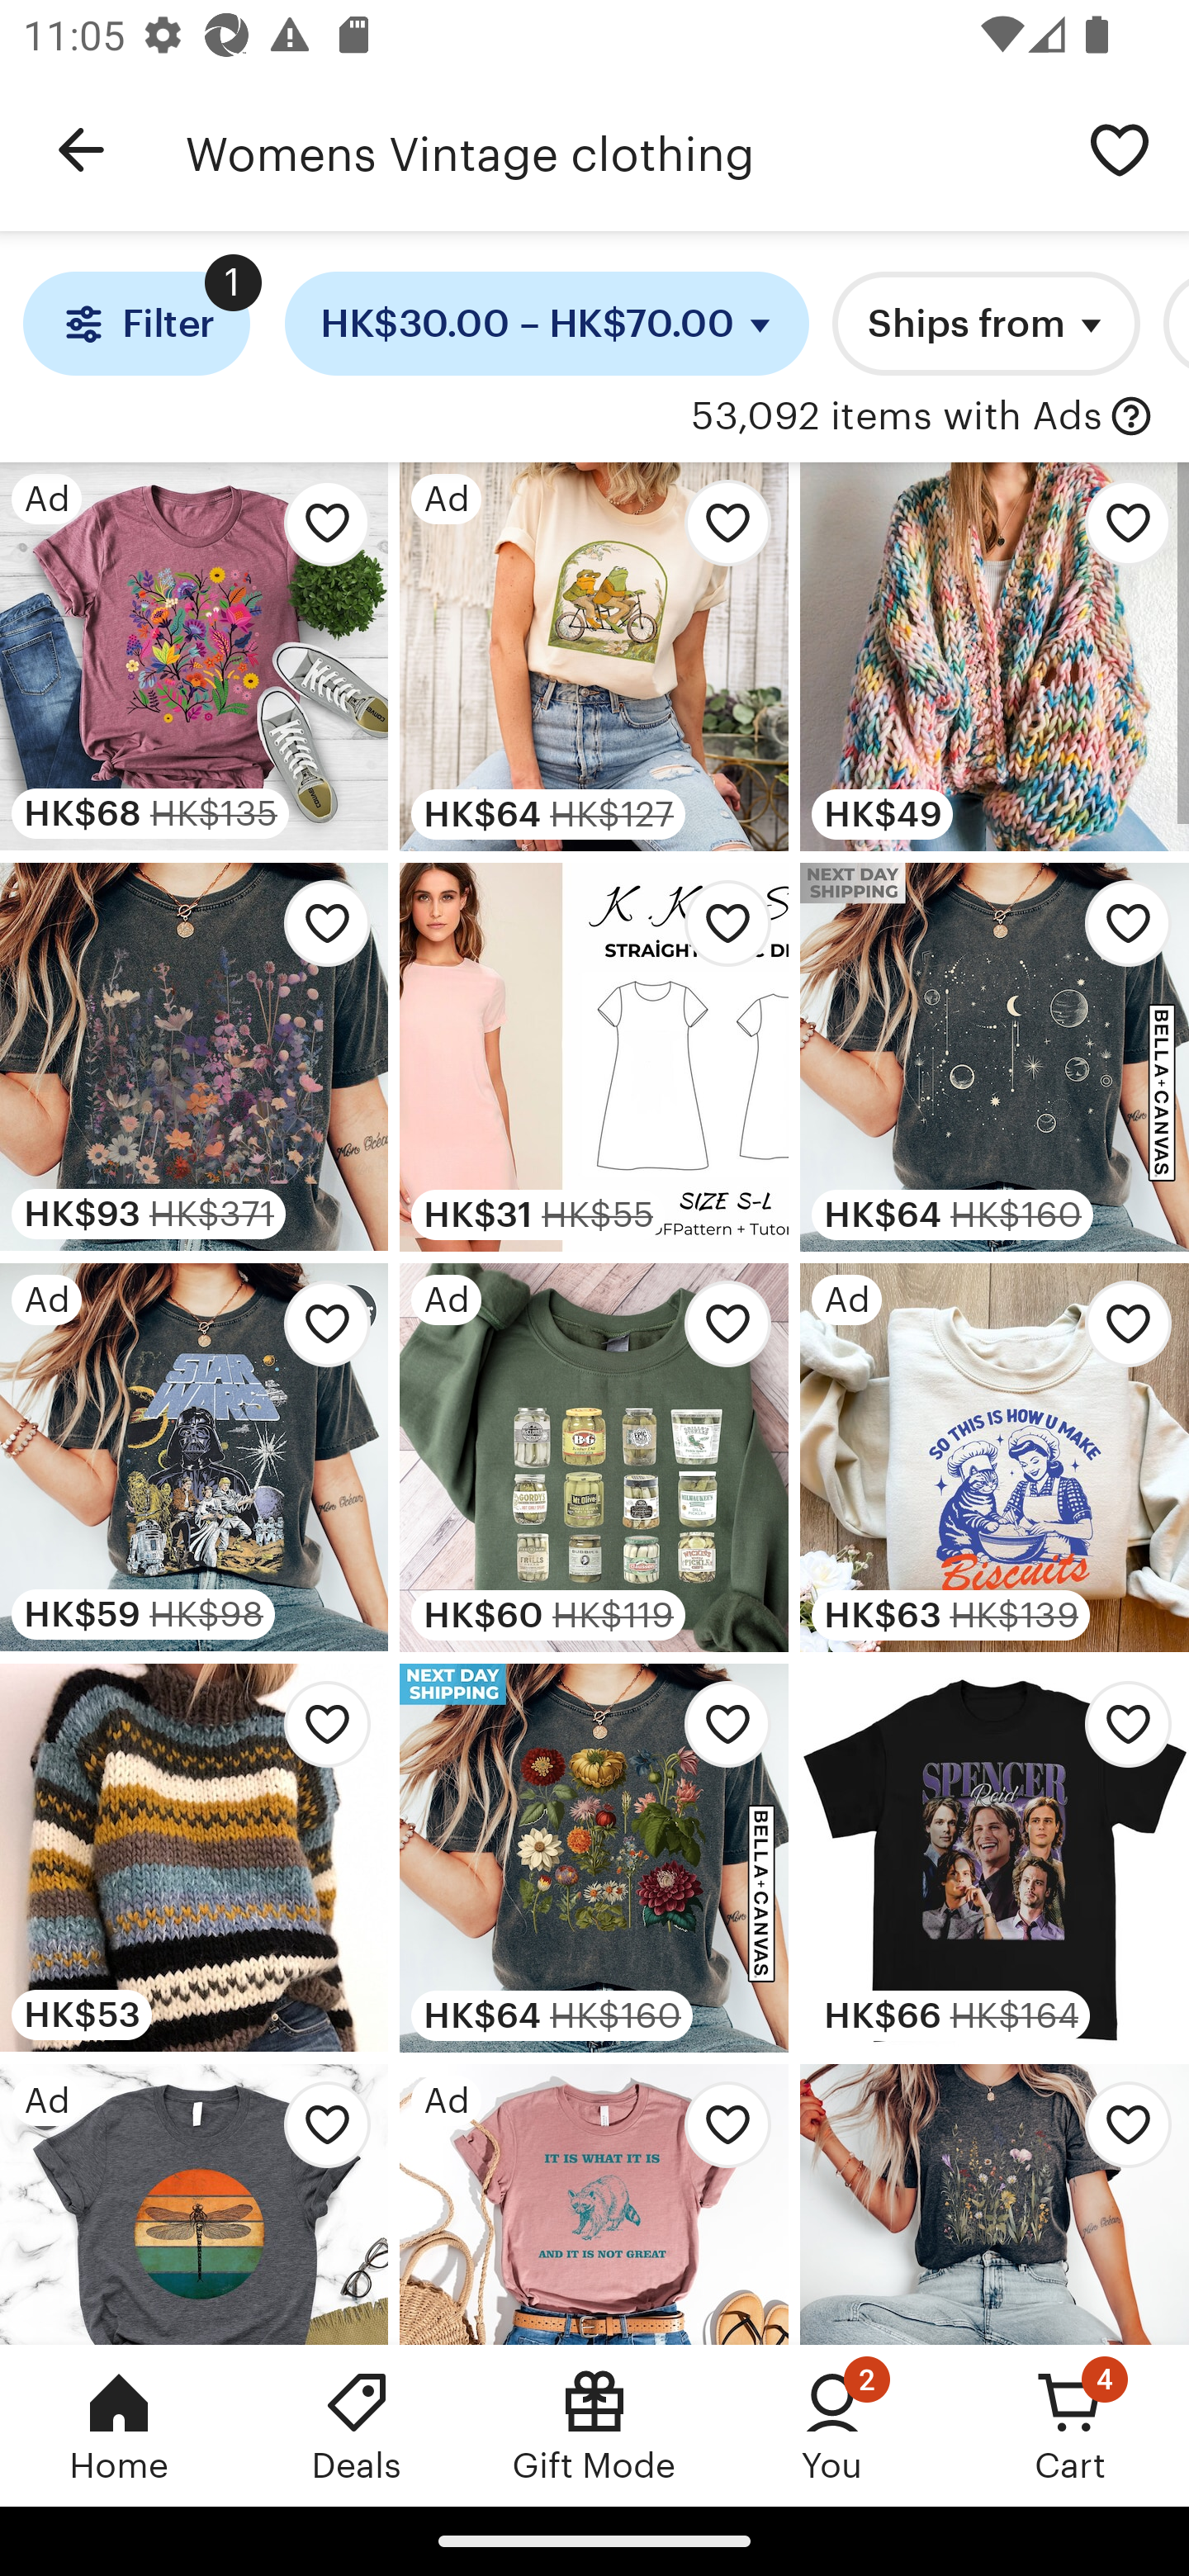  I want to click on Filter, so click(135, 324).